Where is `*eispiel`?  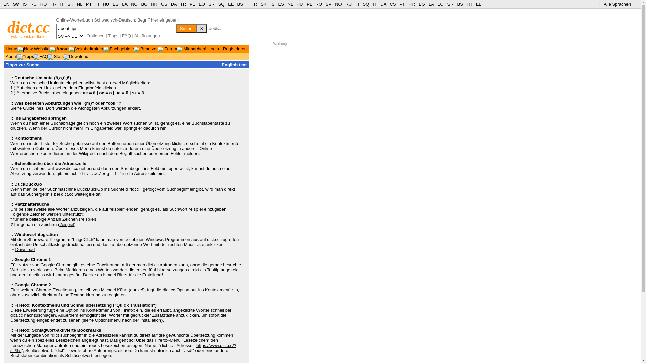 *eispiel is located at coordinates (87, 219).